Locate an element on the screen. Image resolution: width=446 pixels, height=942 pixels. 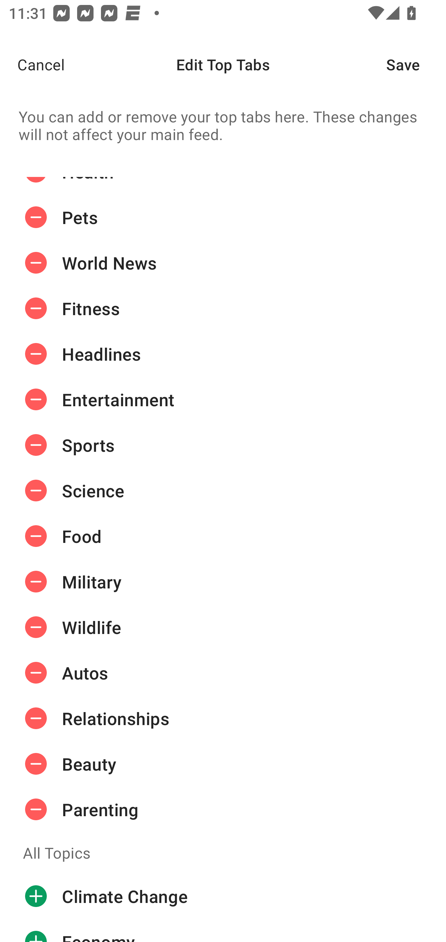
Food is located at coordinates (223, 536).